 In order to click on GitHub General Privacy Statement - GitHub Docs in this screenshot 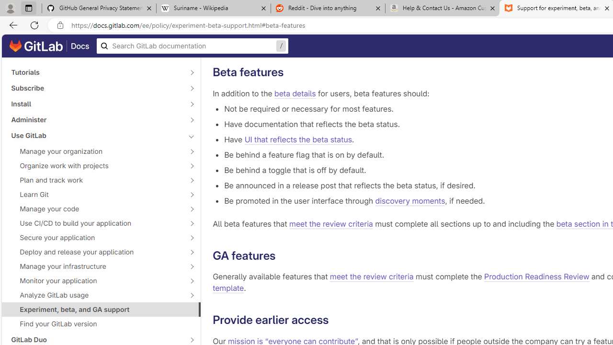, I will do `click(99, 9)`.